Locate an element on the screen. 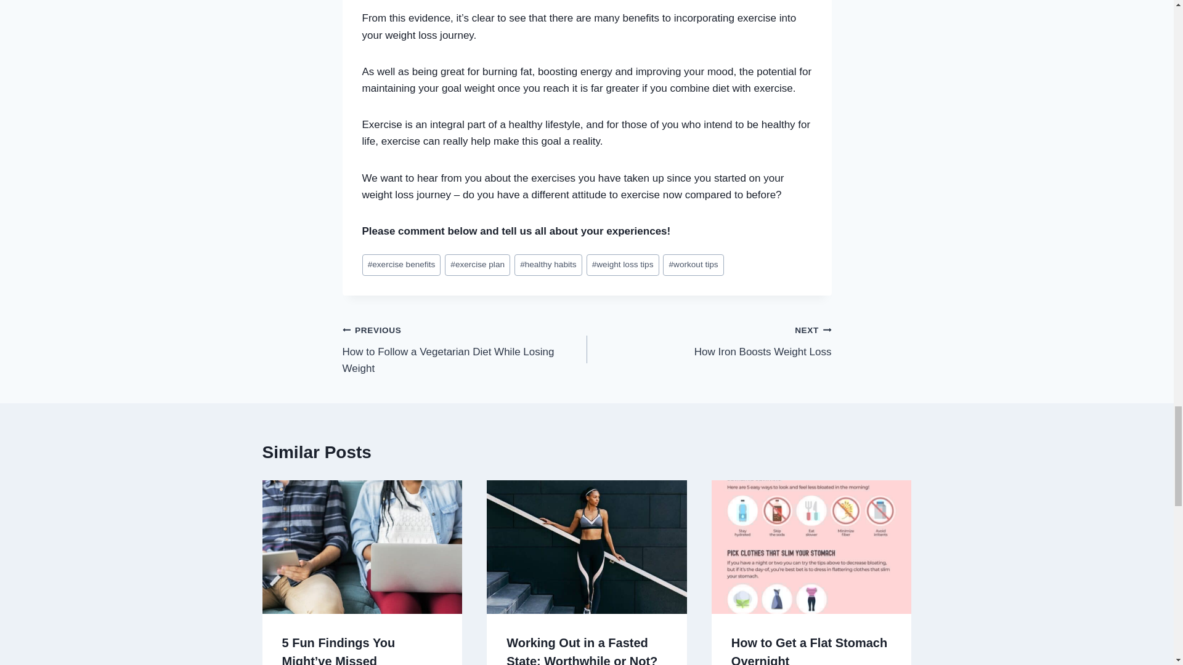 Image resolution: width=1183 pixels, height=665 pixels. workout tips is located at coordinates (622, 265).